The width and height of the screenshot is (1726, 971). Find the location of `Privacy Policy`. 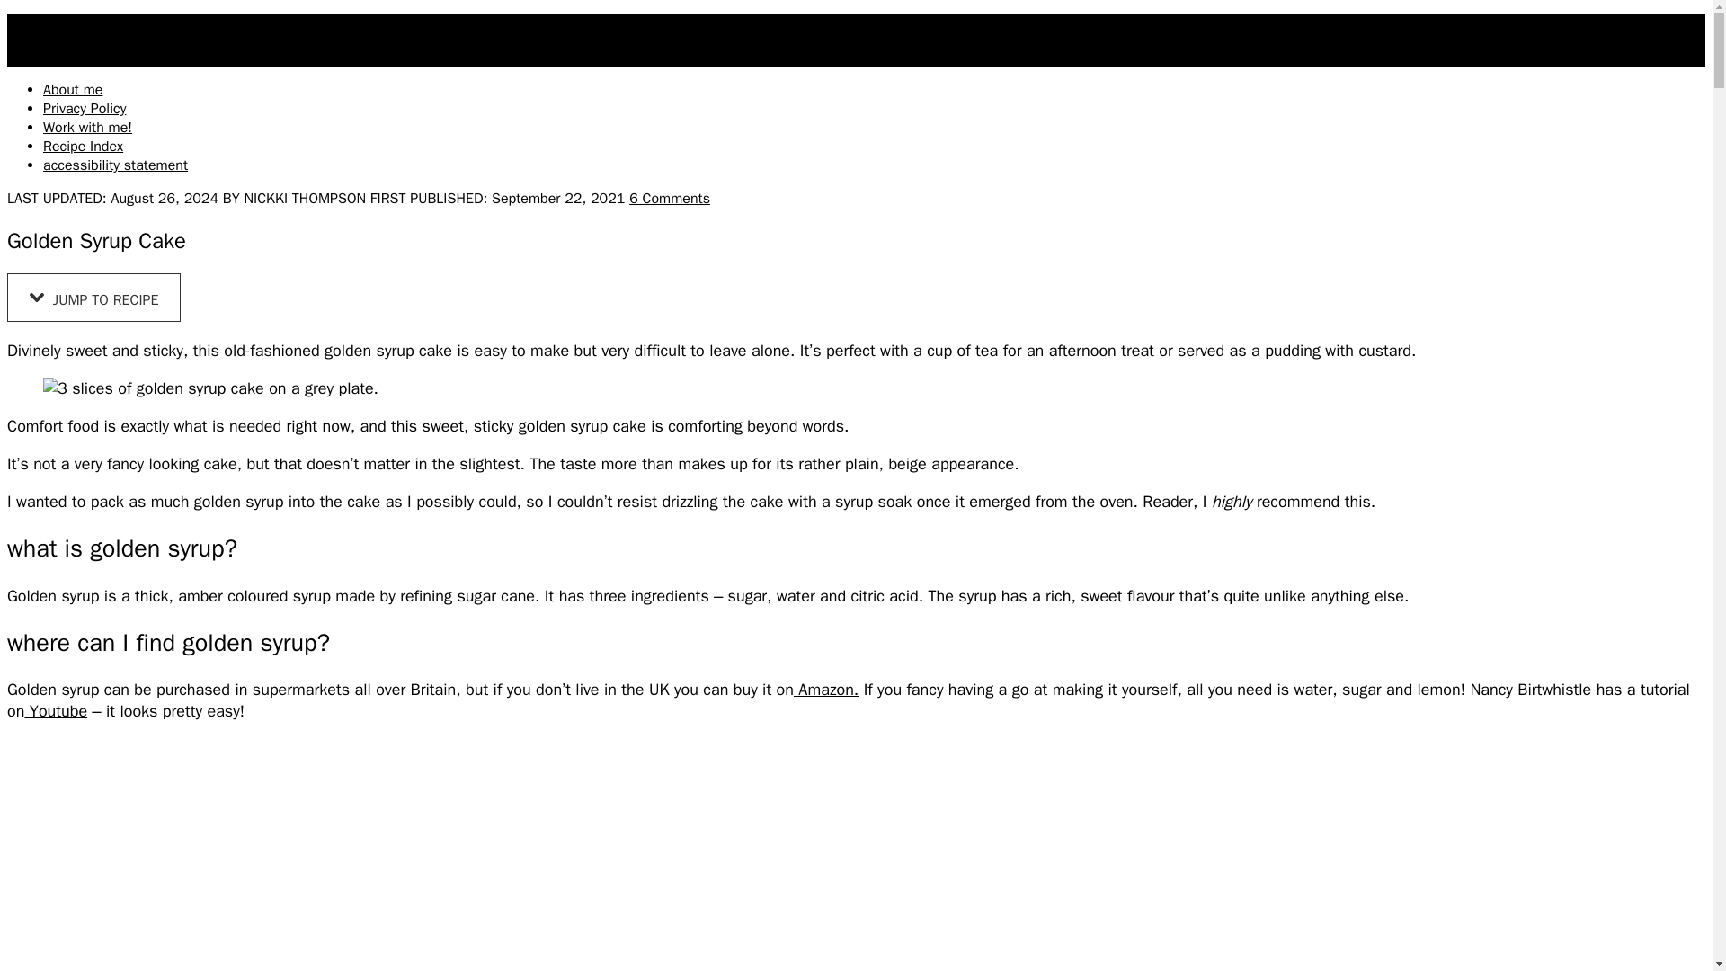

Privacy Policy is located at coordinates (85, 108).